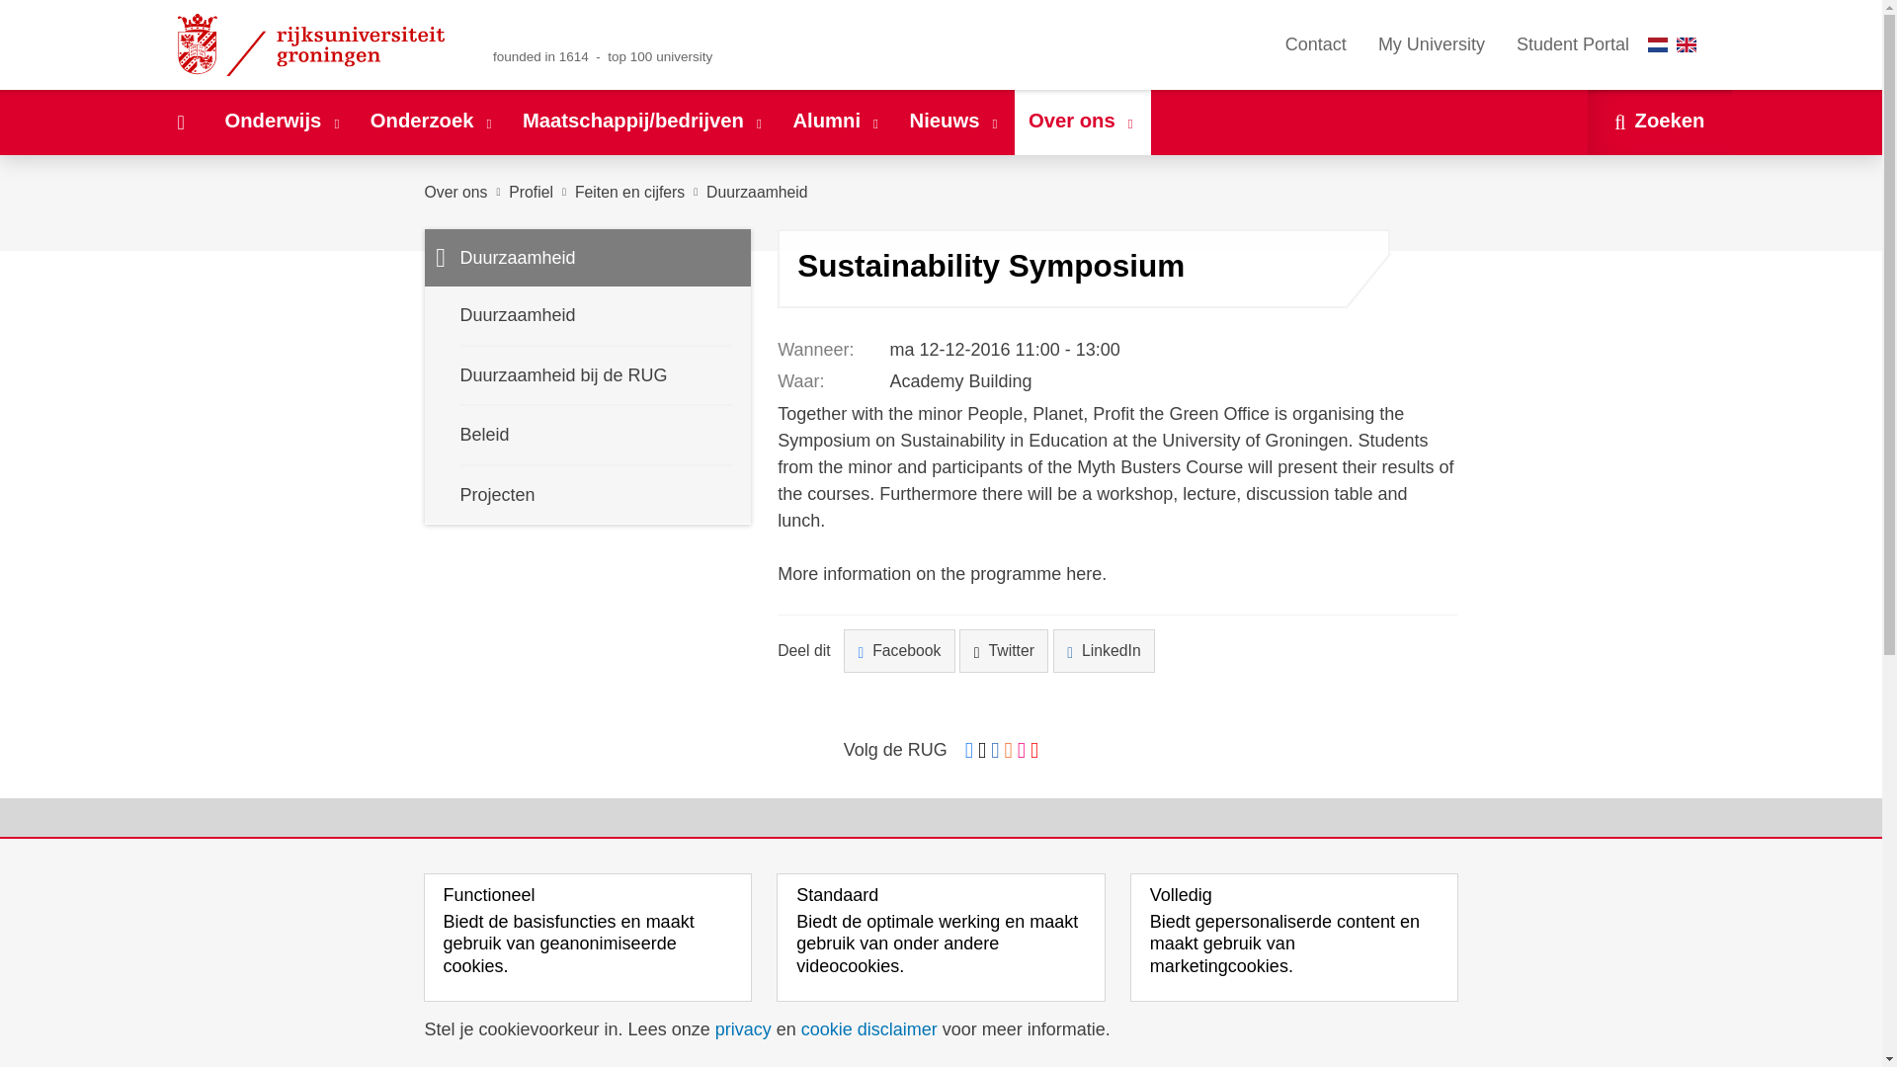 This screenshot has width=1897, height=1067. I want to click on Rijksuniversiteit Groningen, so click(314, 44).